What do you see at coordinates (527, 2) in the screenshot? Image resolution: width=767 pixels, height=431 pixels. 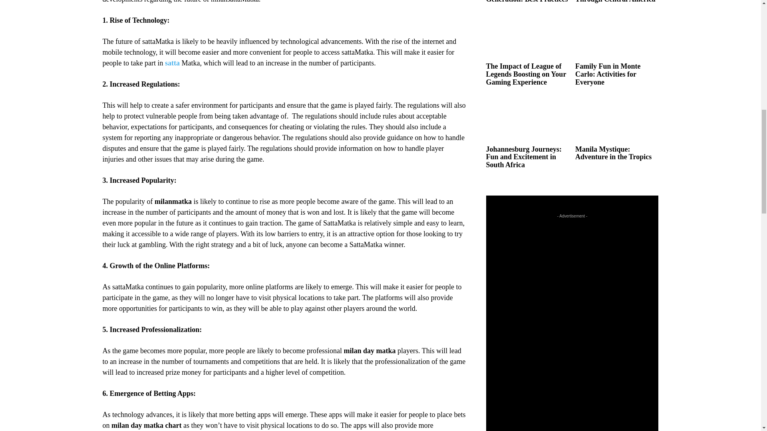 I see `Real Estate Lead Generation: Best Practices` at bounding box center [527, 2].